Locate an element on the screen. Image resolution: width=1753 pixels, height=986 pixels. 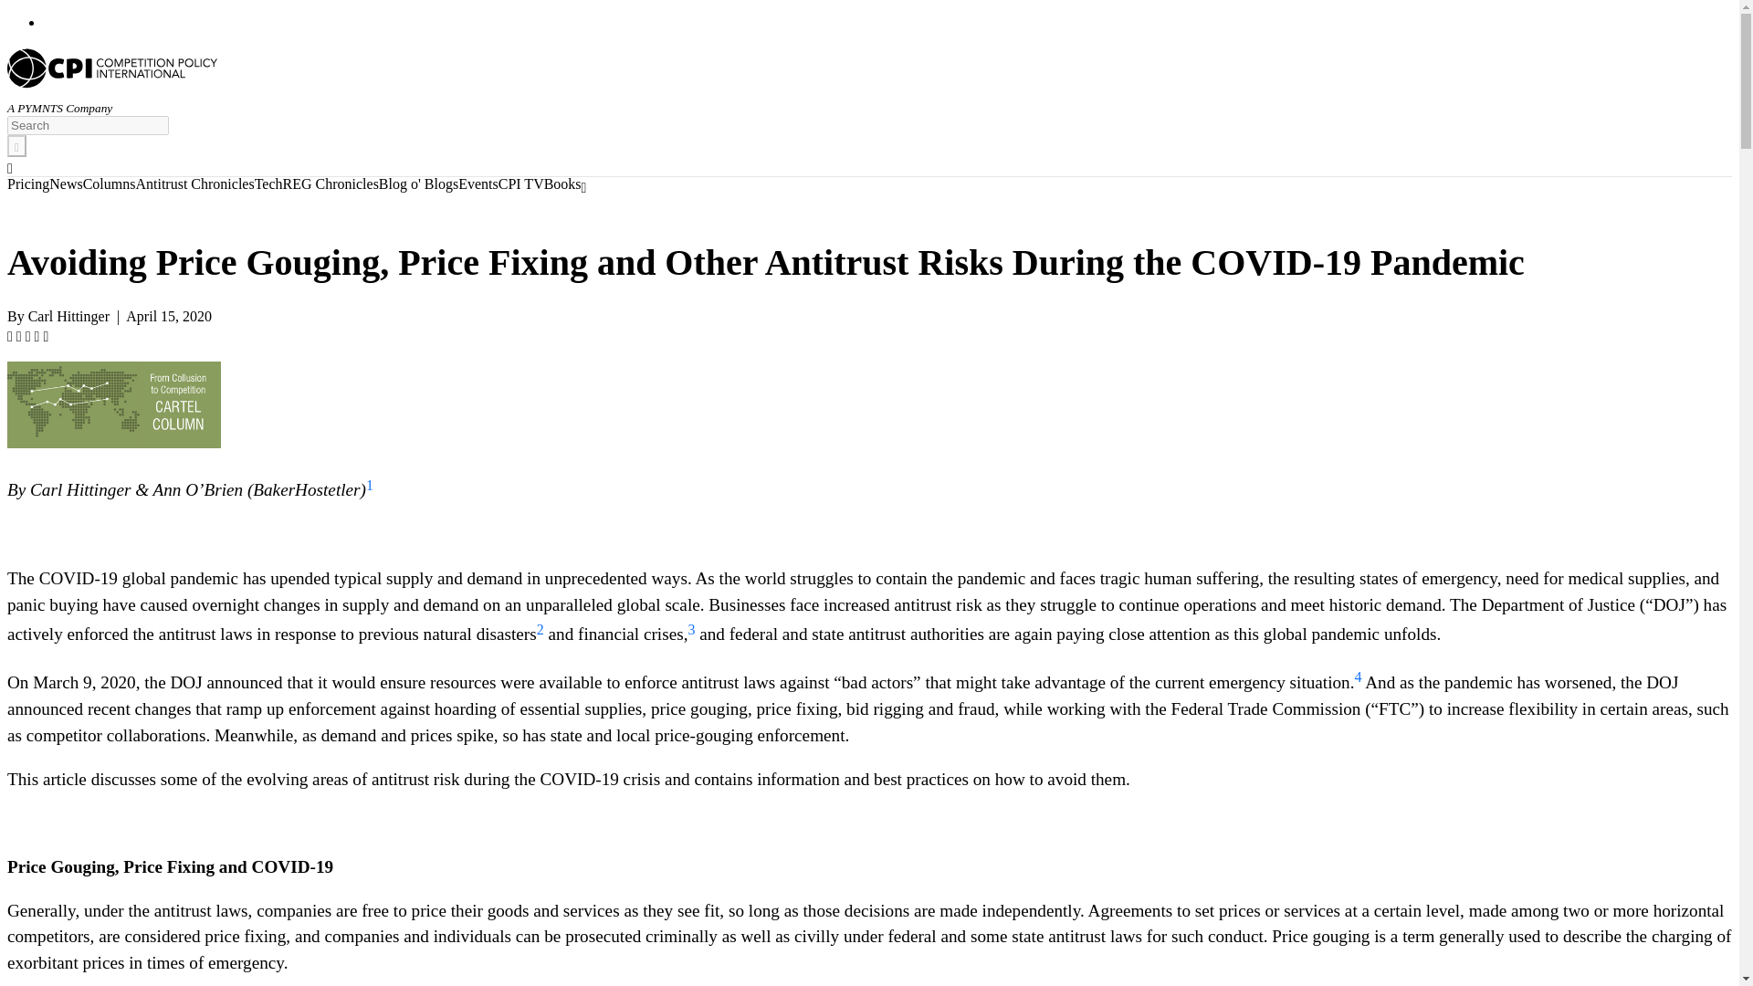
4 is located at coordinates (1359, 682).